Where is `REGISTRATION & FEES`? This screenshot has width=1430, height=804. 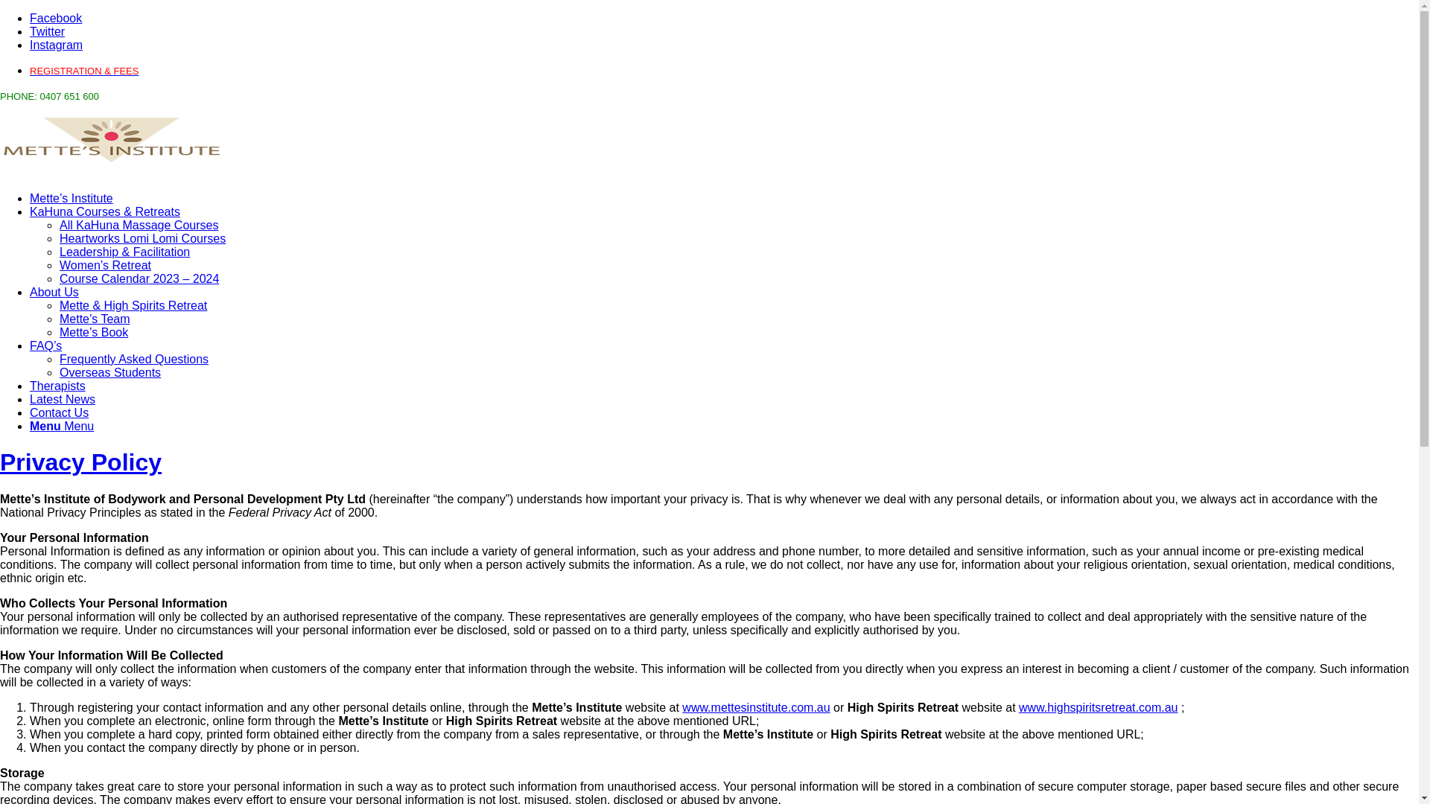
REGISTRATION & FEES is located at coordinates (84, 70).